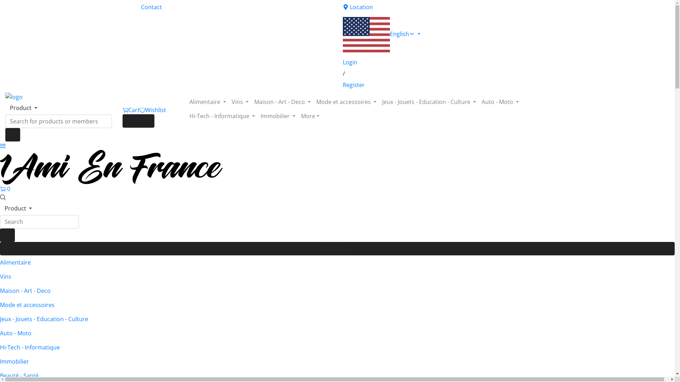 Image resolution: width=680 pixels, height=382 pixels. I want to click on Login, so click(438, 62).